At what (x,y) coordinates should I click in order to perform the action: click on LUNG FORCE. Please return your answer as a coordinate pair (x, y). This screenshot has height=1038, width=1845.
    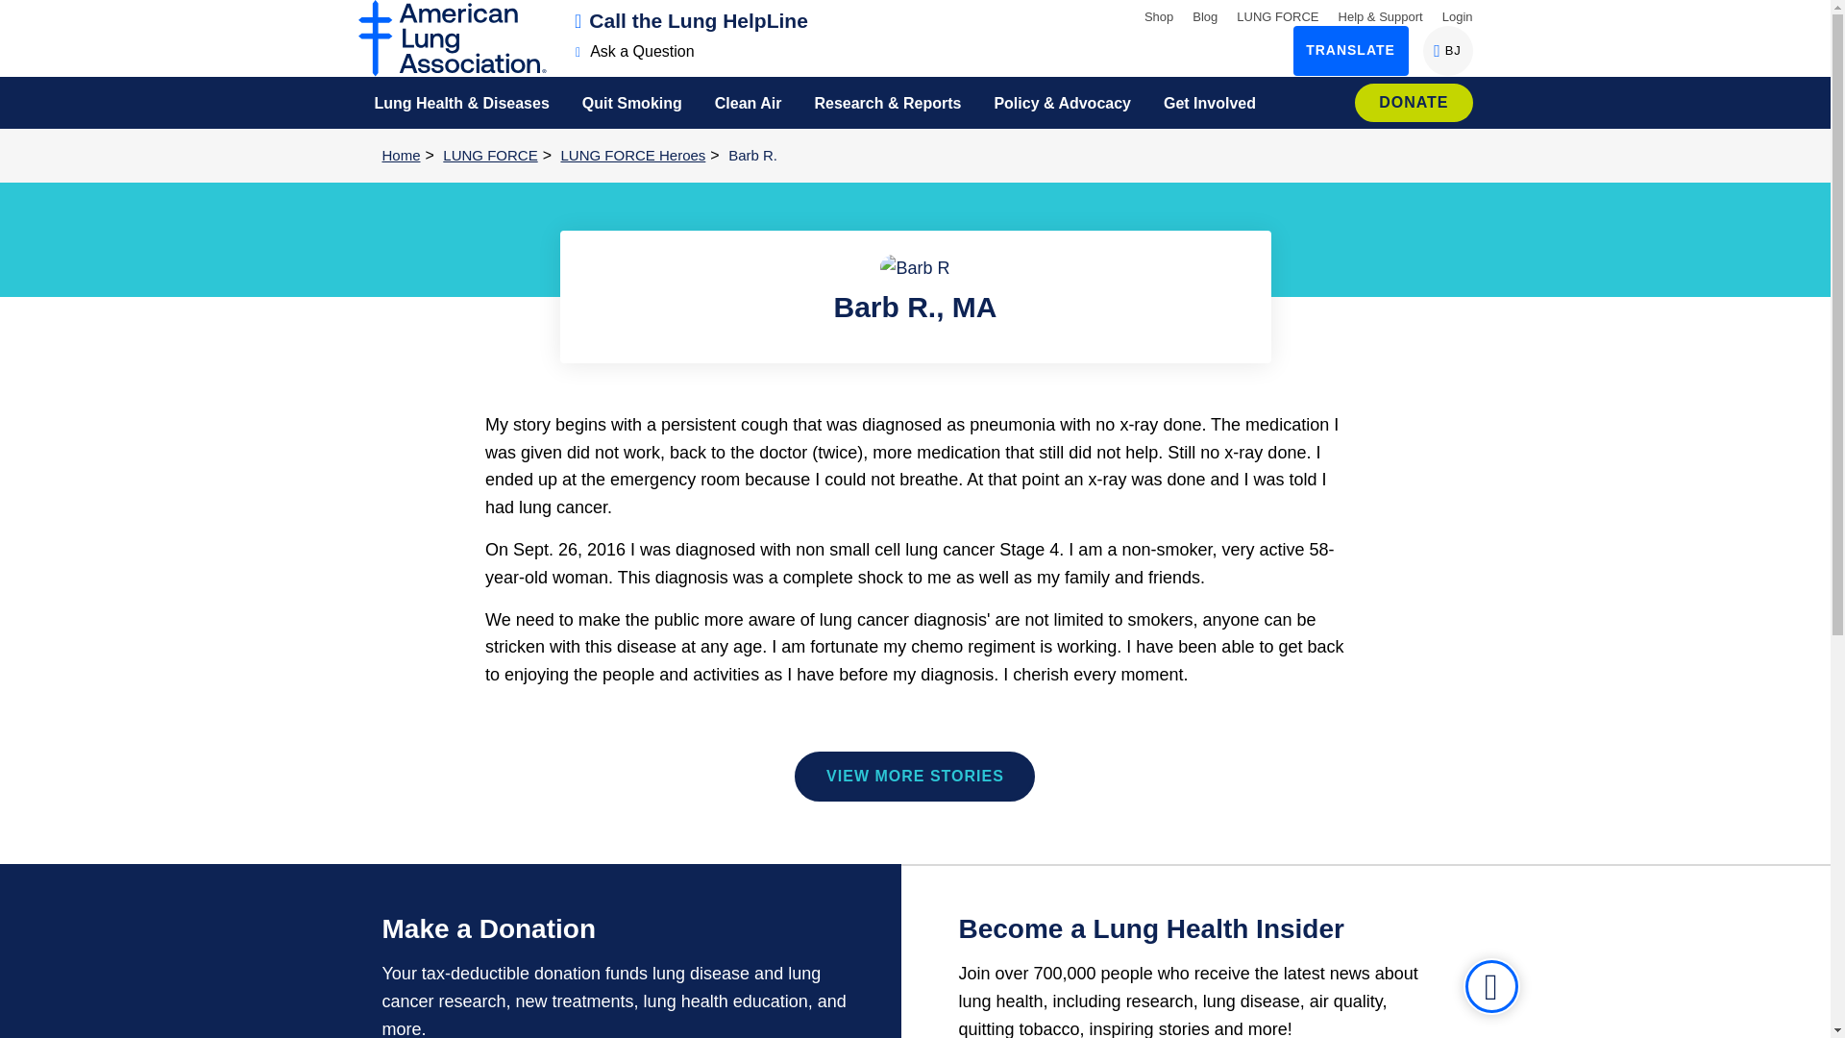
    Looking at the image, I should click on (23, 13).